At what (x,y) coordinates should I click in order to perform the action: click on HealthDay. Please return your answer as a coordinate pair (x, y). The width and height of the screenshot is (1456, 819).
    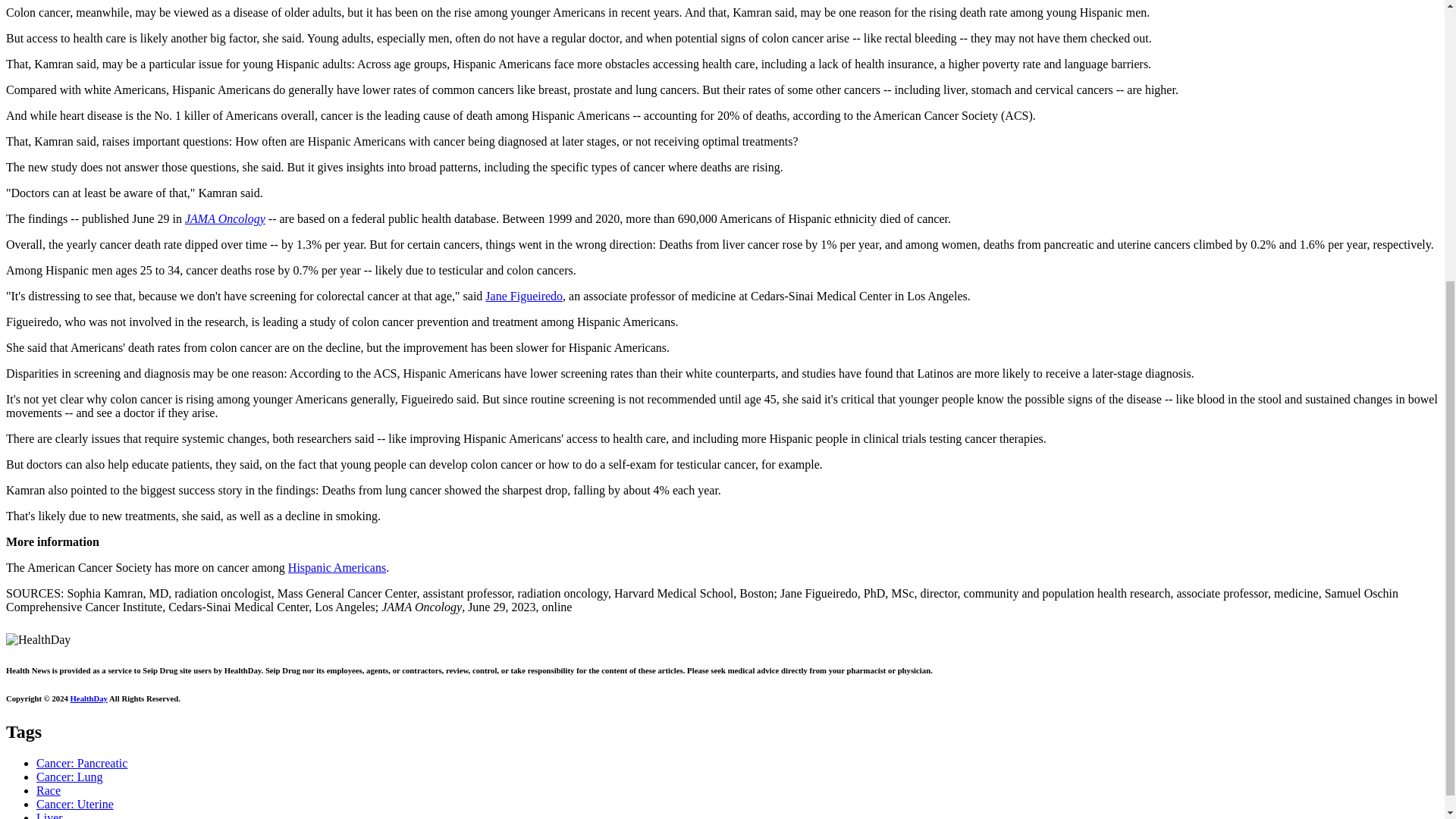
    Looking at the image, I should click on (89, 698).